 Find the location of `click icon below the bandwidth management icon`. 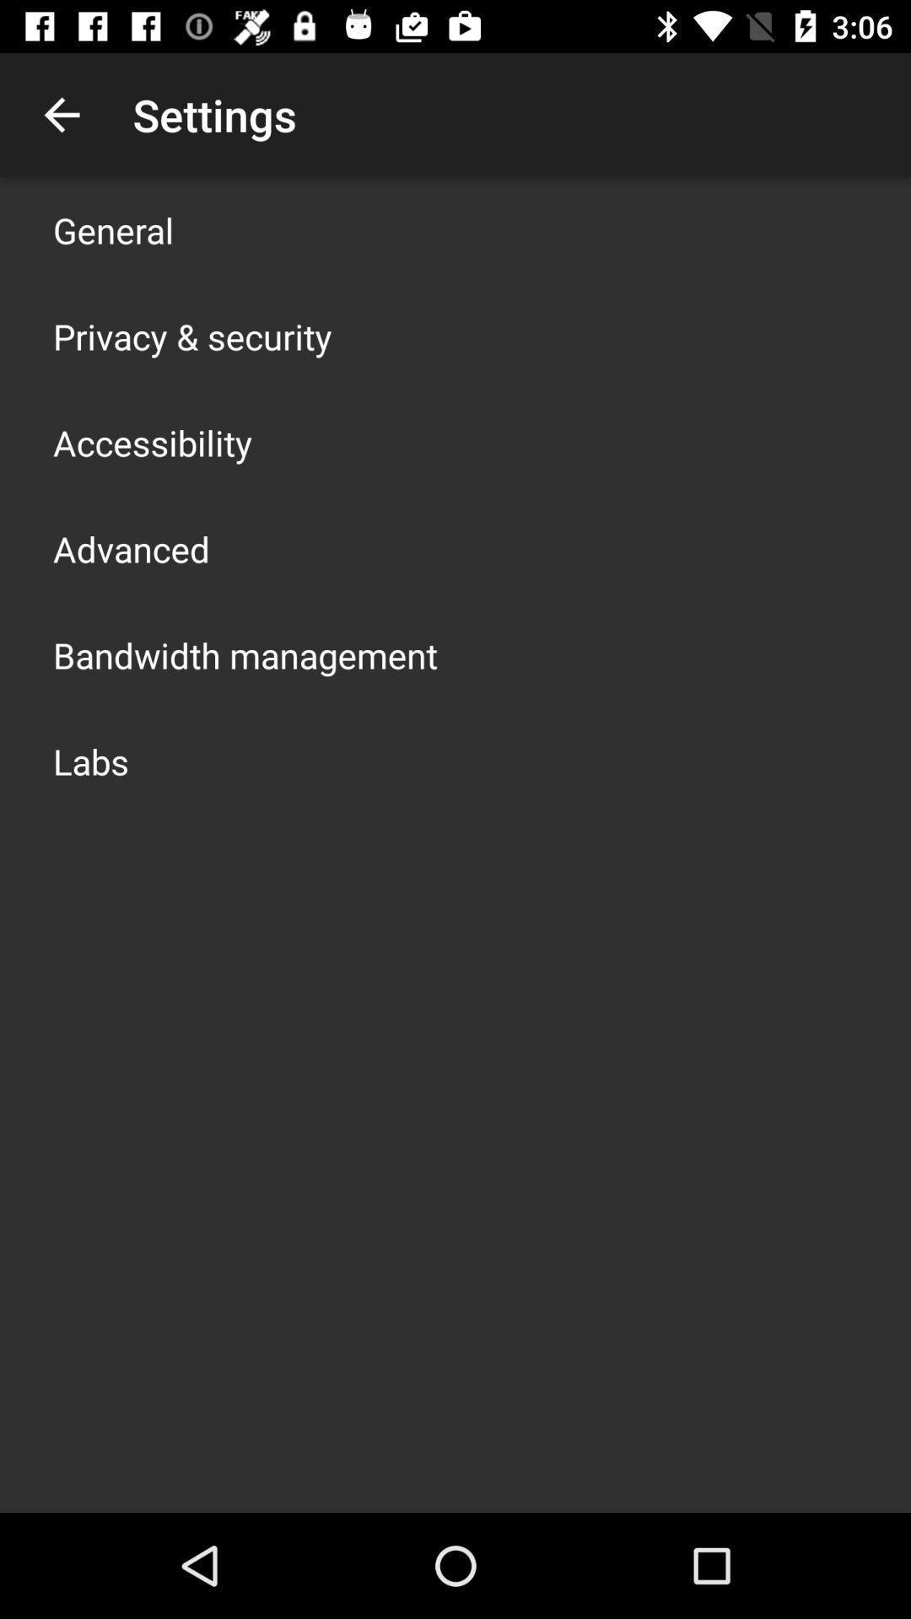

click icon below the bandwidth management icon is located at coordinates (91, 761).